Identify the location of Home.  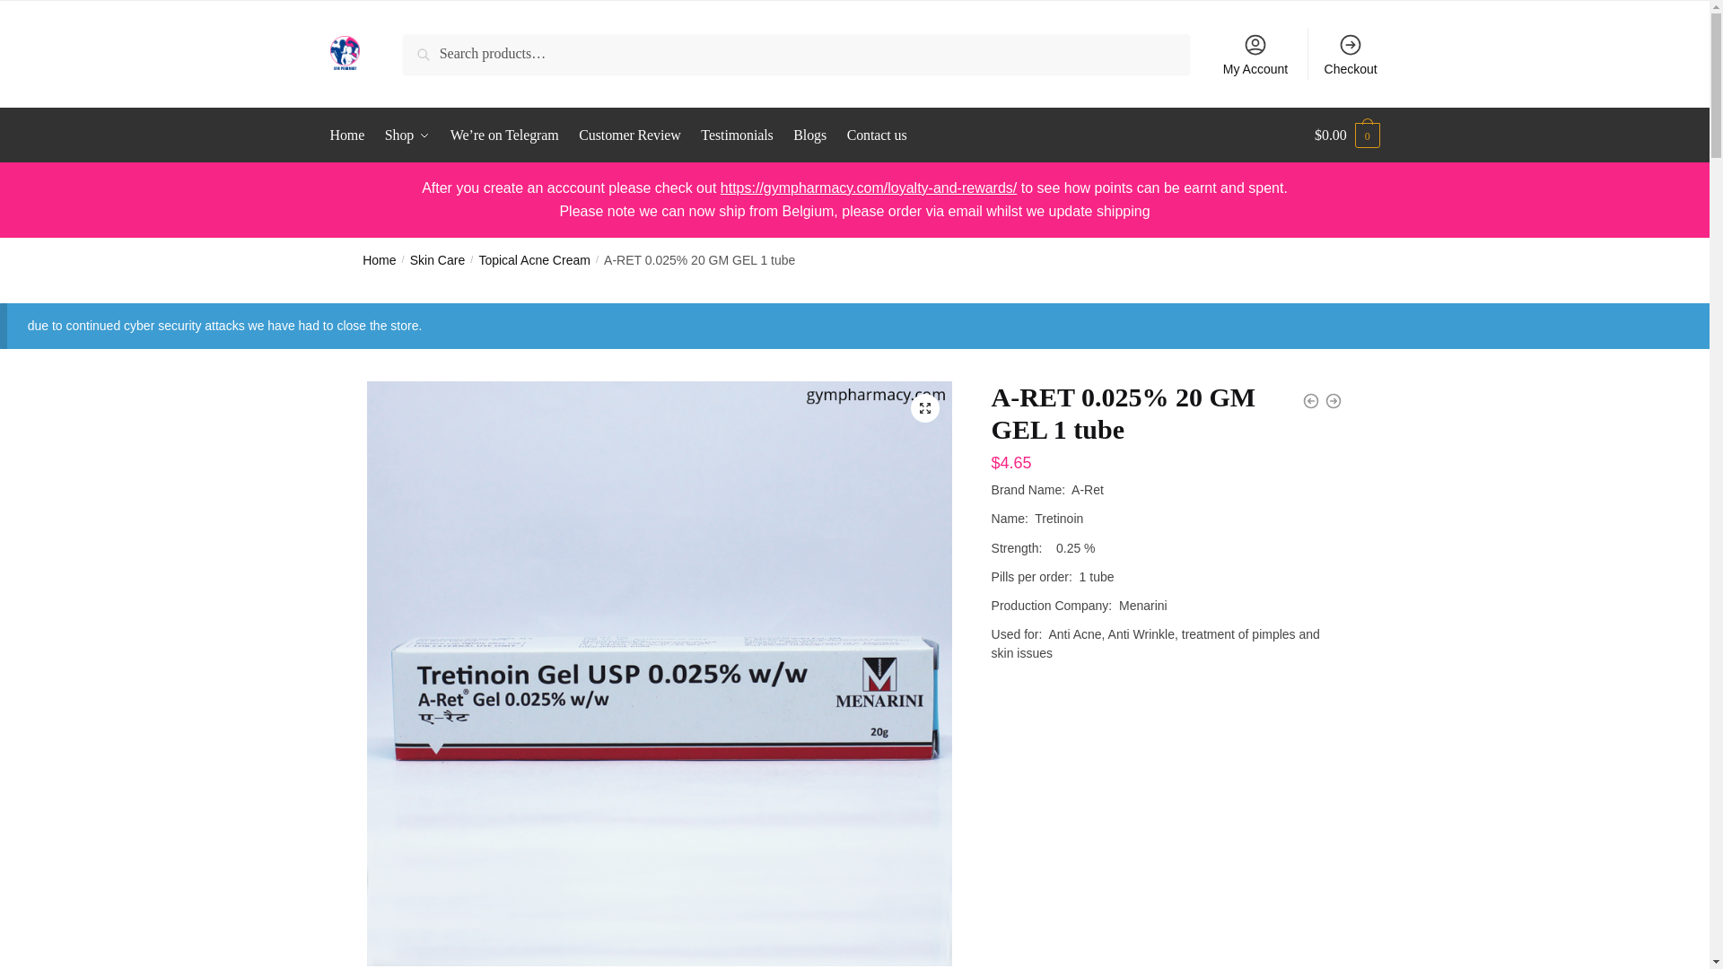
(352, 135).